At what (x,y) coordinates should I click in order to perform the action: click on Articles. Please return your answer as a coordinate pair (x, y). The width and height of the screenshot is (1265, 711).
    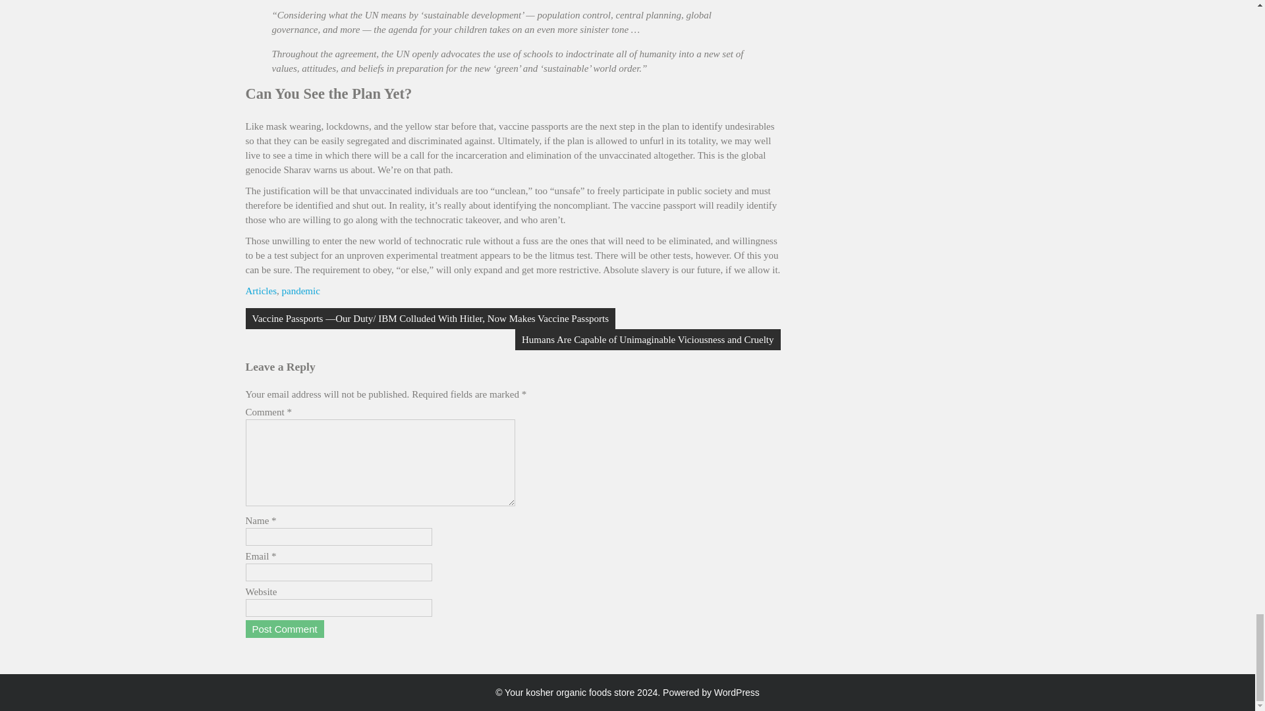
    Looking at the image, I should click on (260, 291).